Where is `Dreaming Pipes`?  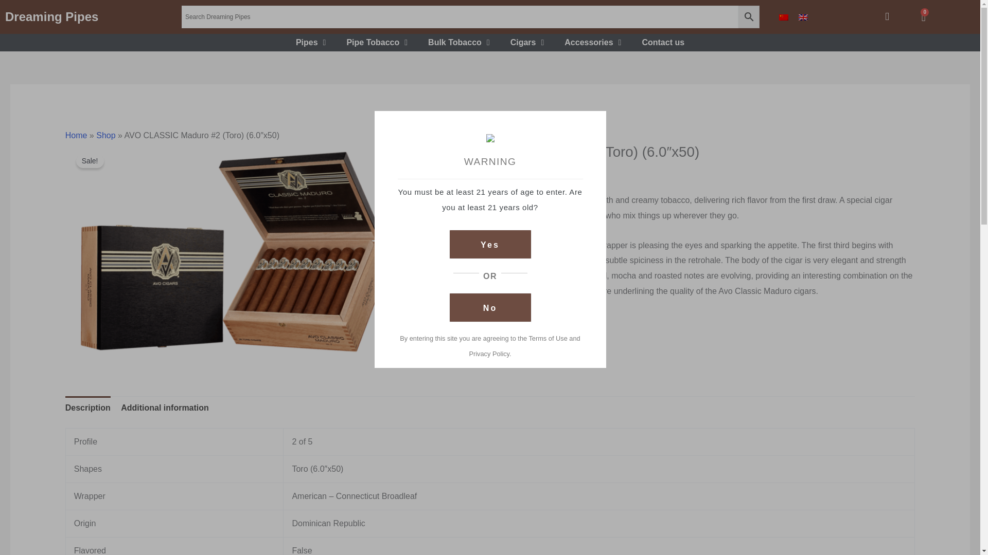
Dreaming Pipes is located at coordinates (51, 16).